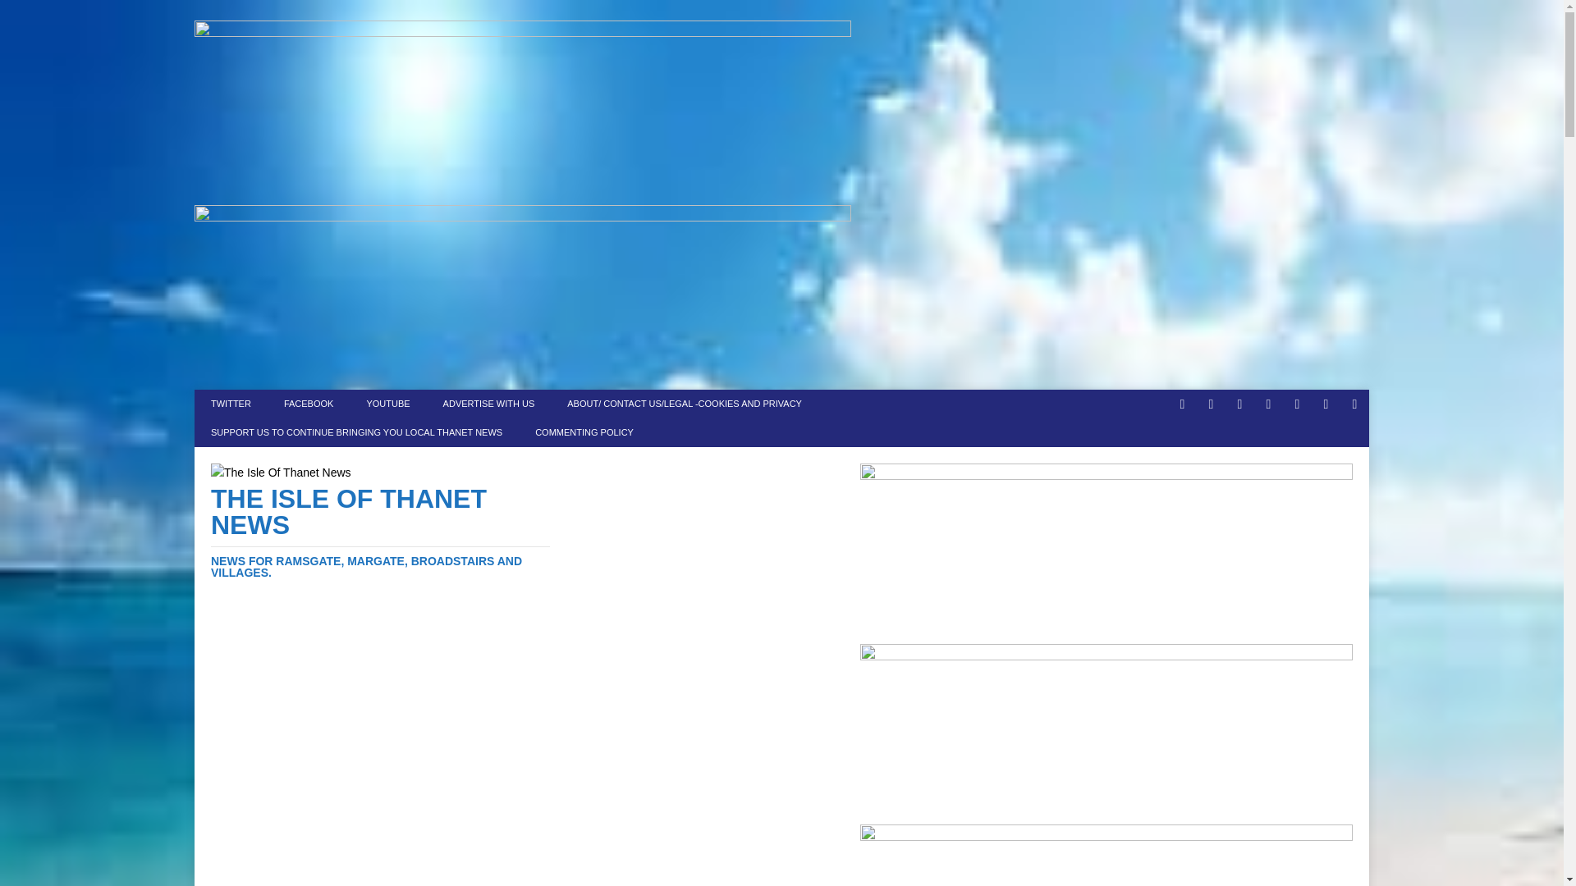  I want to click on FACEBOOK, so click(309, 404).